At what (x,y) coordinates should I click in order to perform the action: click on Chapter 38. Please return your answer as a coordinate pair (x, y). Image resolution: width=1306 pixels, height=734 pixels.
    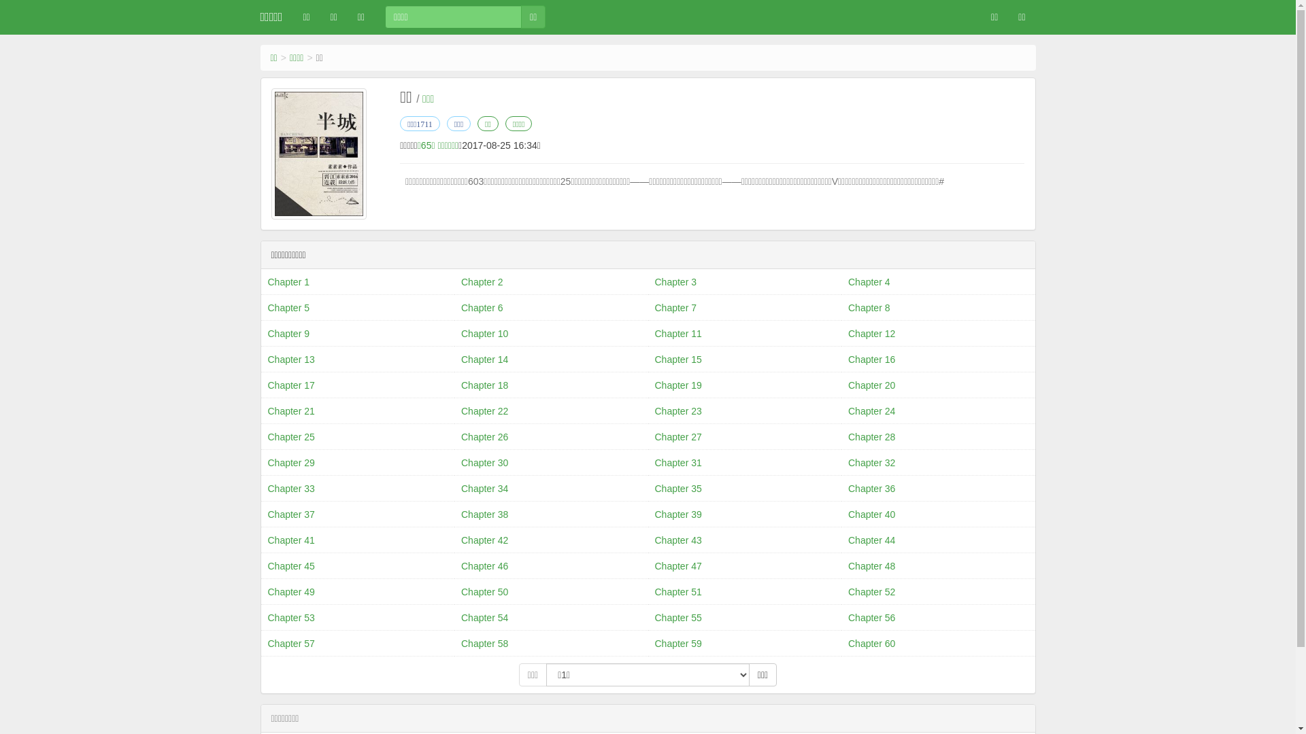
    Looking at the image, I should click on (551, 514).